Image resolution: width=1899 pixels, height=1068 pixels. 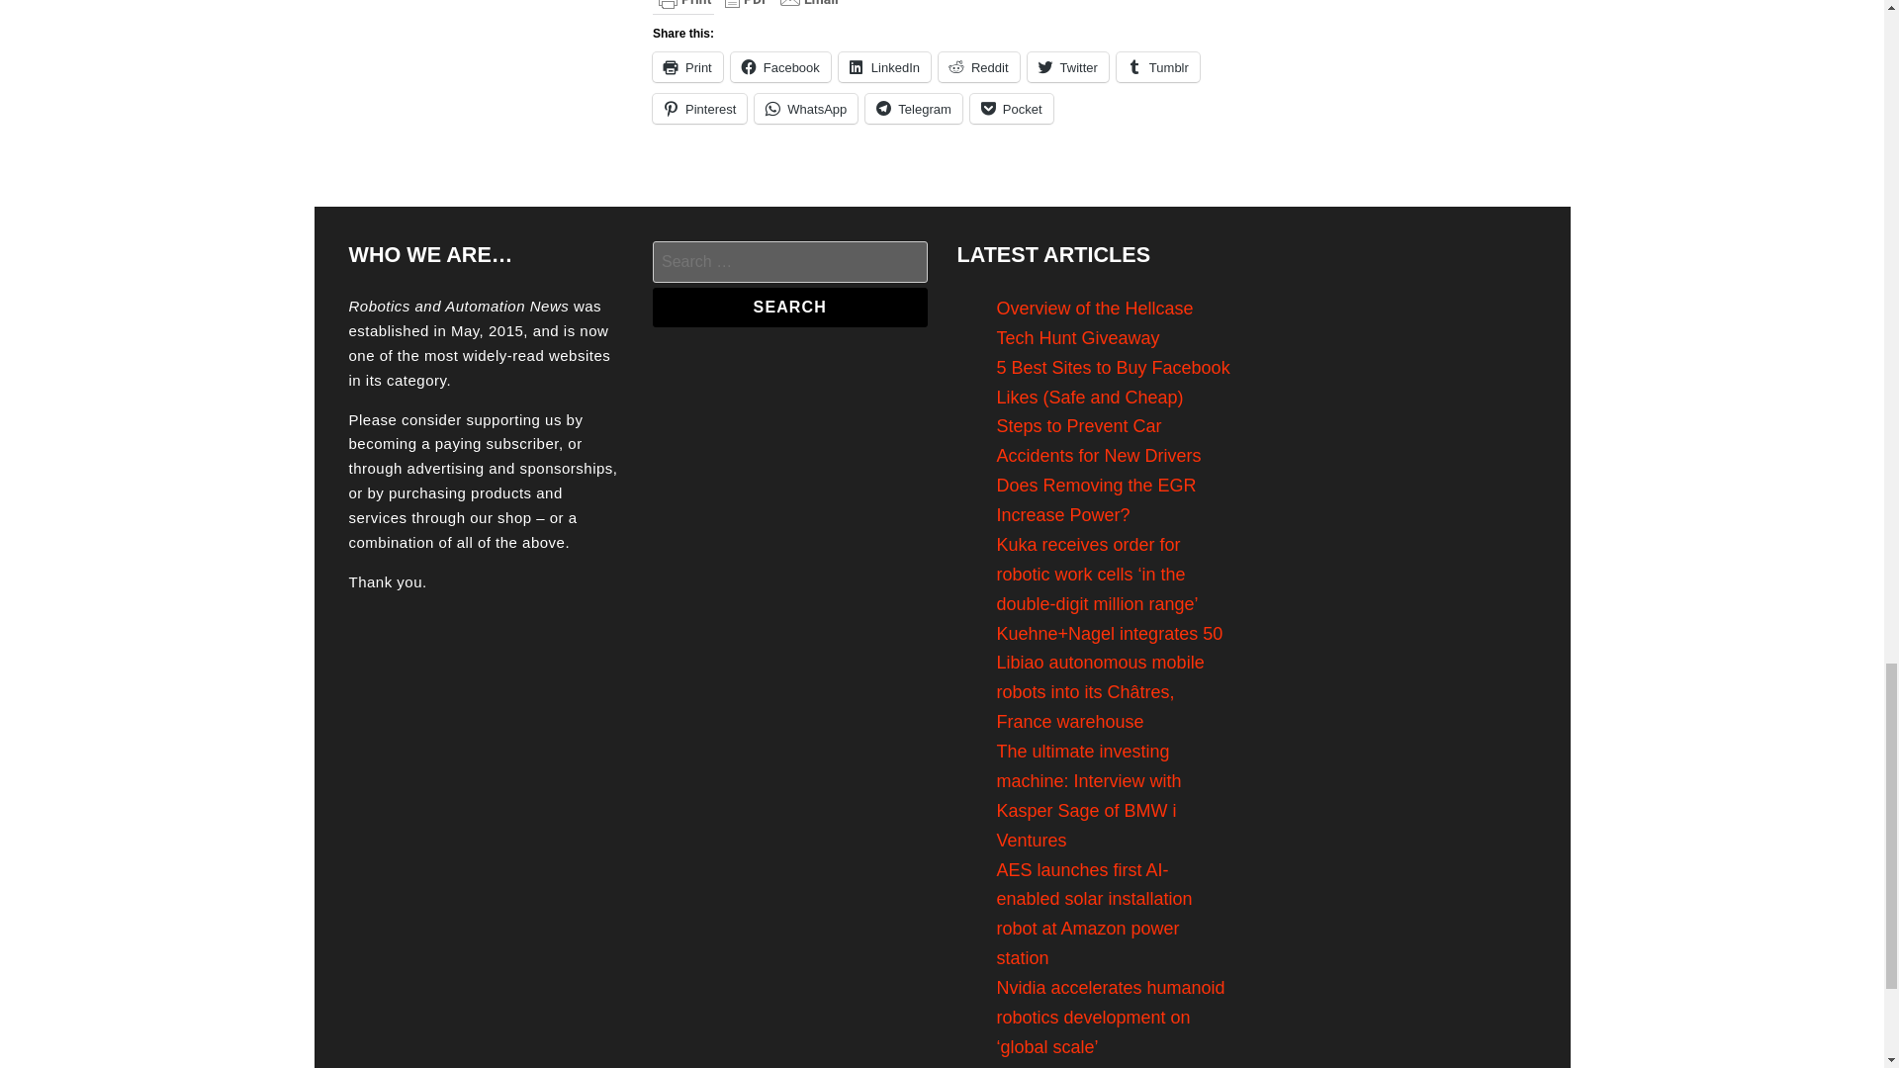 What do you see at coordinates (790, 307) in the screenshot?
I see `Search` at bounding box center [790, 307].